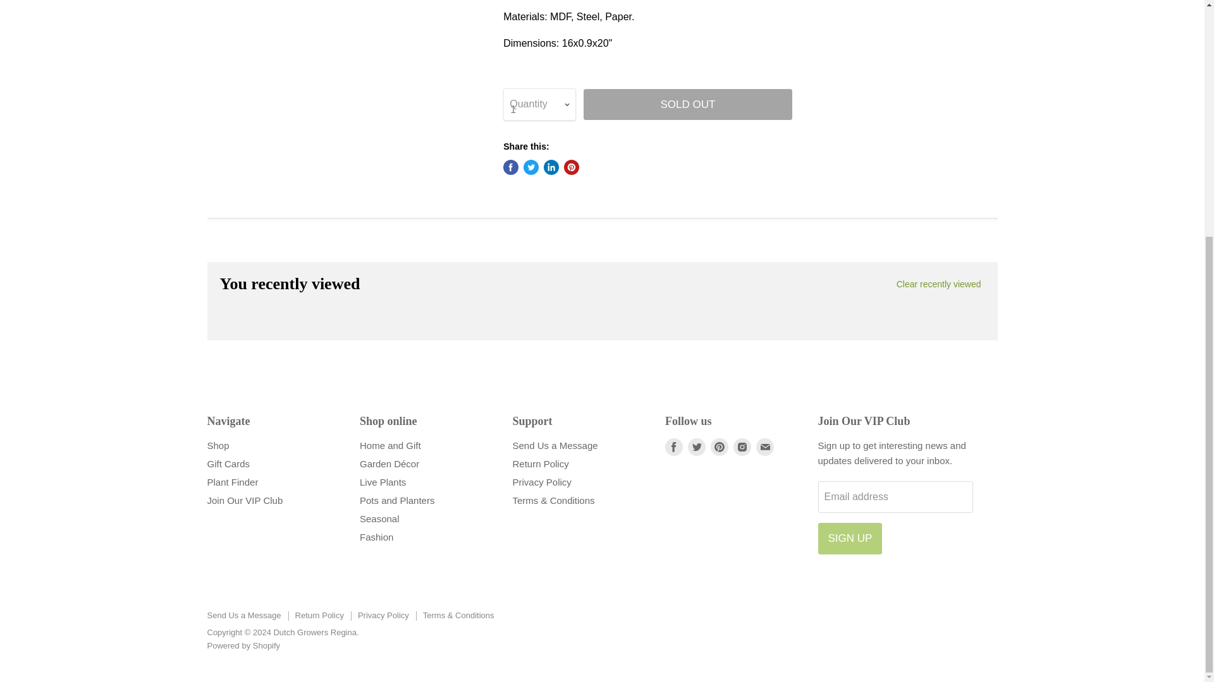 The image size is (1214, 682). What do you see at coordinates (765, 447) in the screenshot?
I see `E-mail` at bounding box center [765, 447].